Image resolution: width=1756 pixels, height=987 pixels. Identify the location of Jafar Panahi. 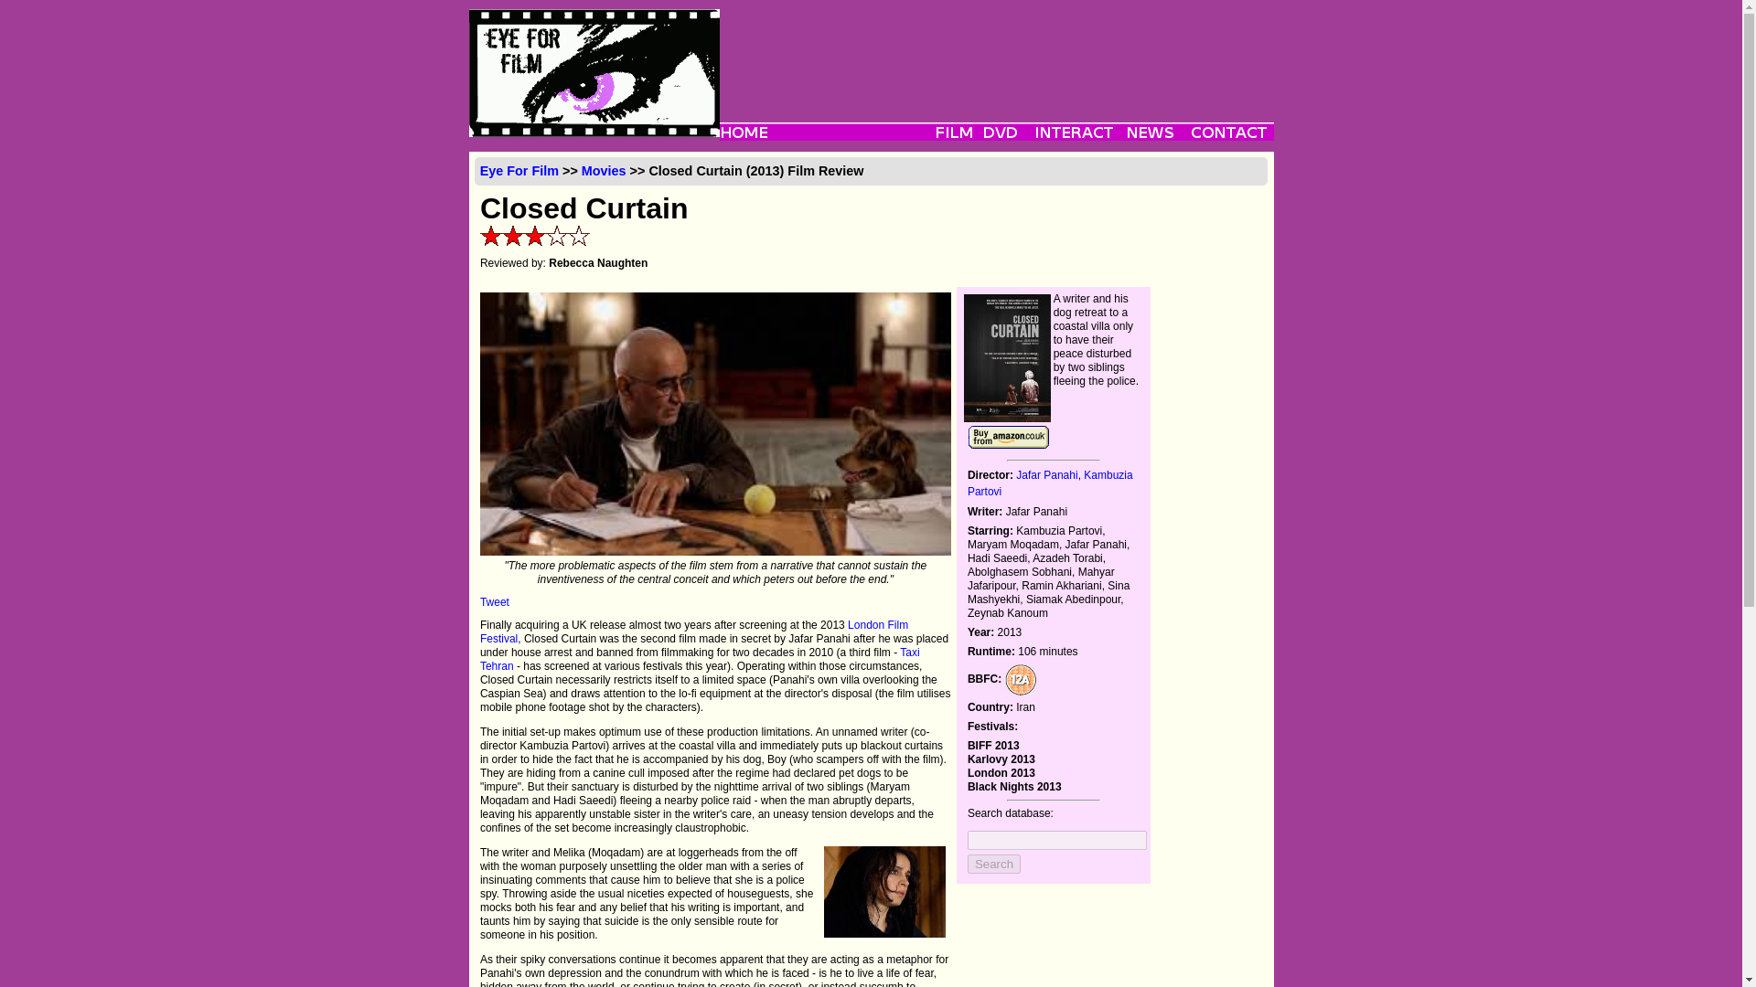
(1046, 475).